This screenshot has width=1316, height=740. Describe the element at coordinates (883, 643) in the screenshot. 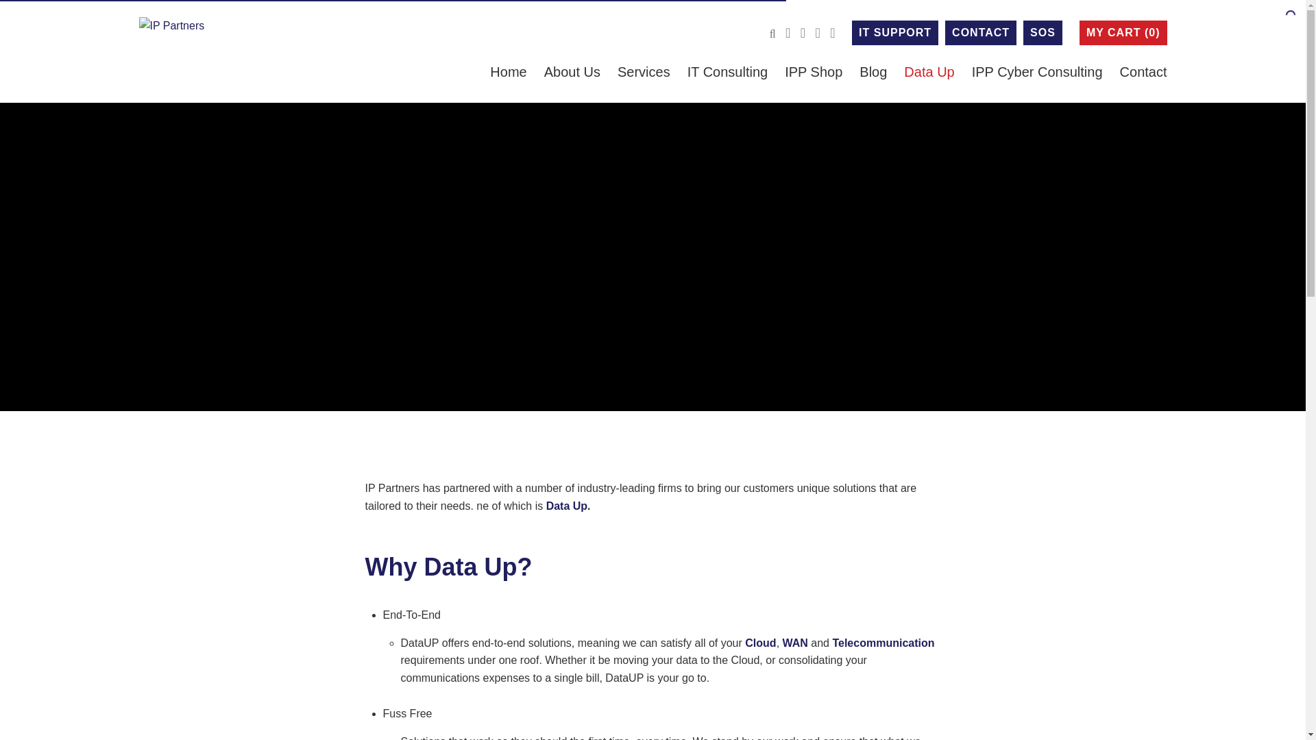

I see `Telecommunication` at that location.